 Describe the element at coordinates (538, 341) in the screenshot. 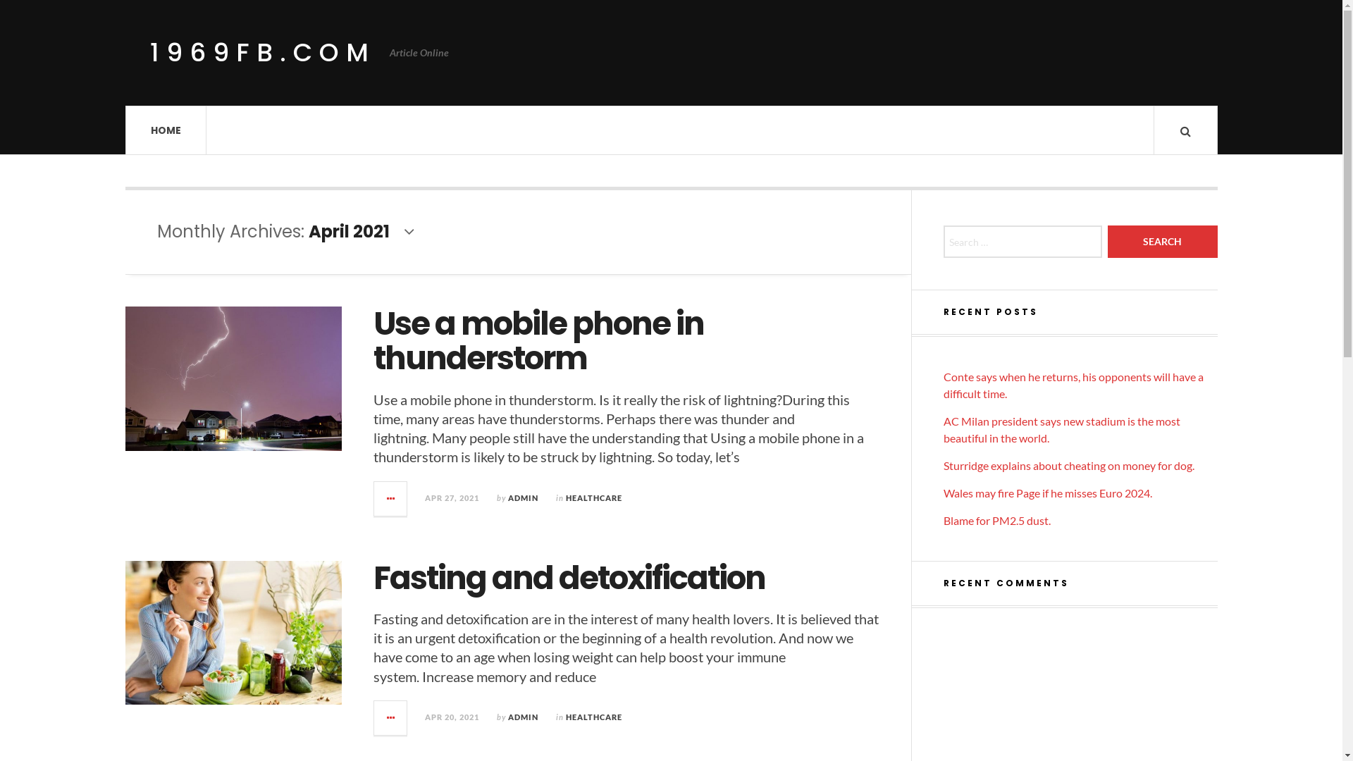

I see `Use a mobile phone in thunderstorm` at that location.